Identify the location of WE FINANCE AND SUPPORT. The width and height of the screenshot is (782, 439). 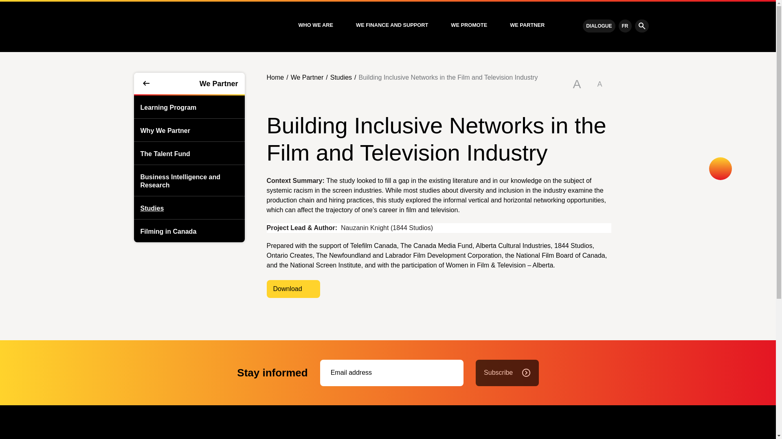
(392, 25).